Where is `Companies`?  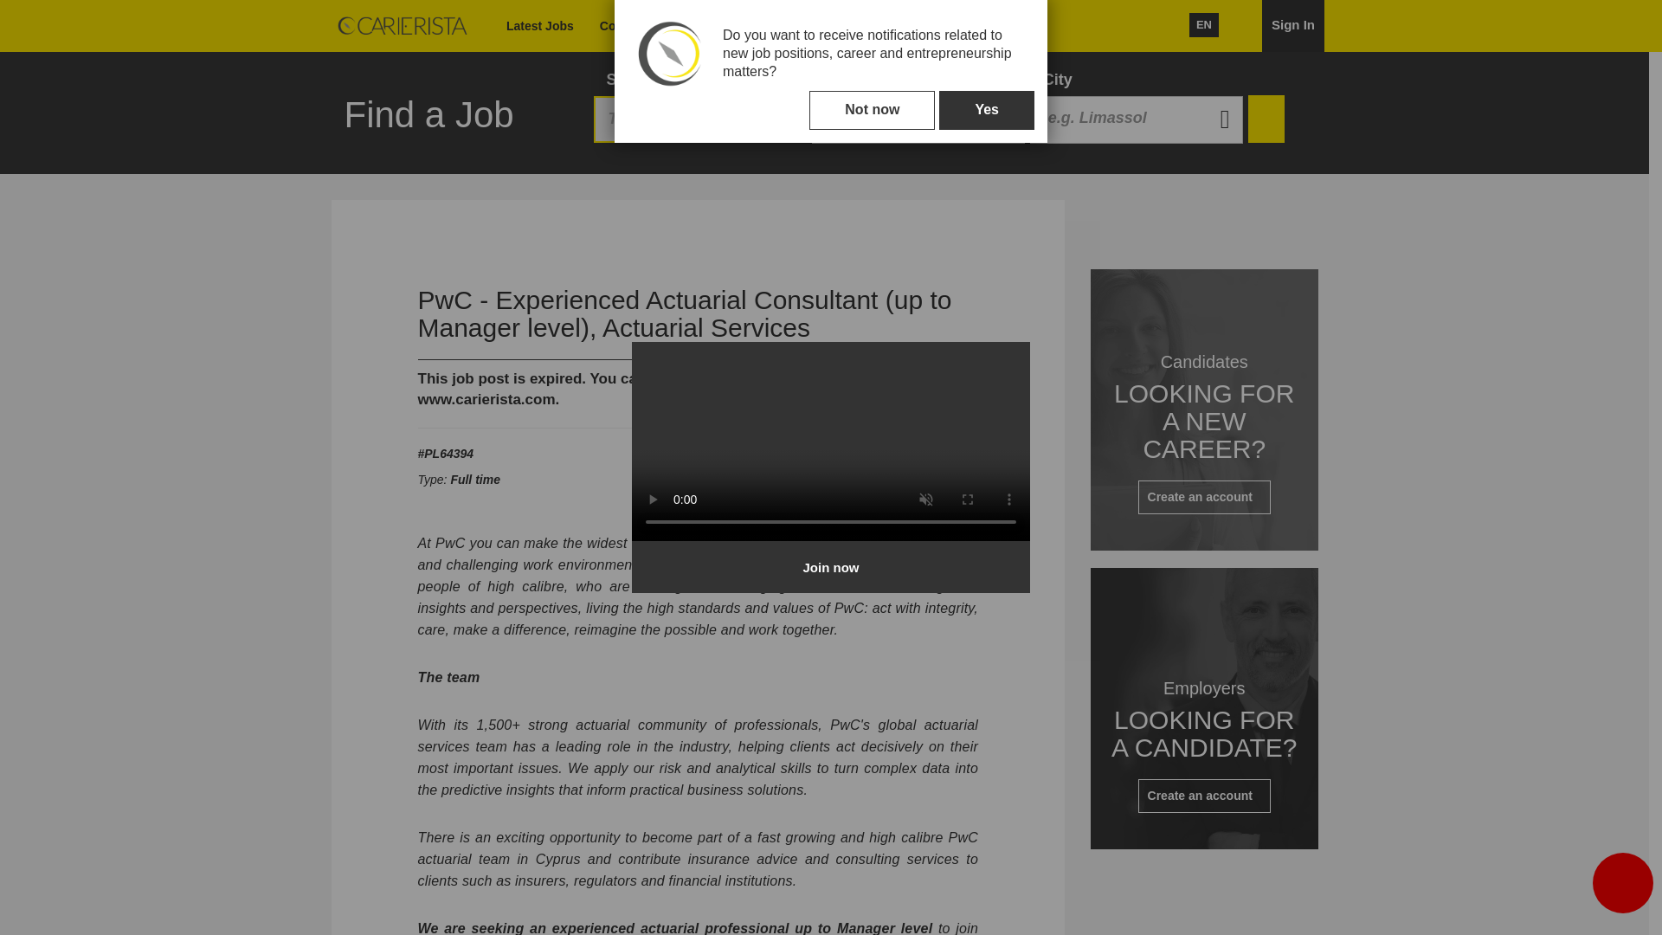
Companies is located at coordinates (632, 26).